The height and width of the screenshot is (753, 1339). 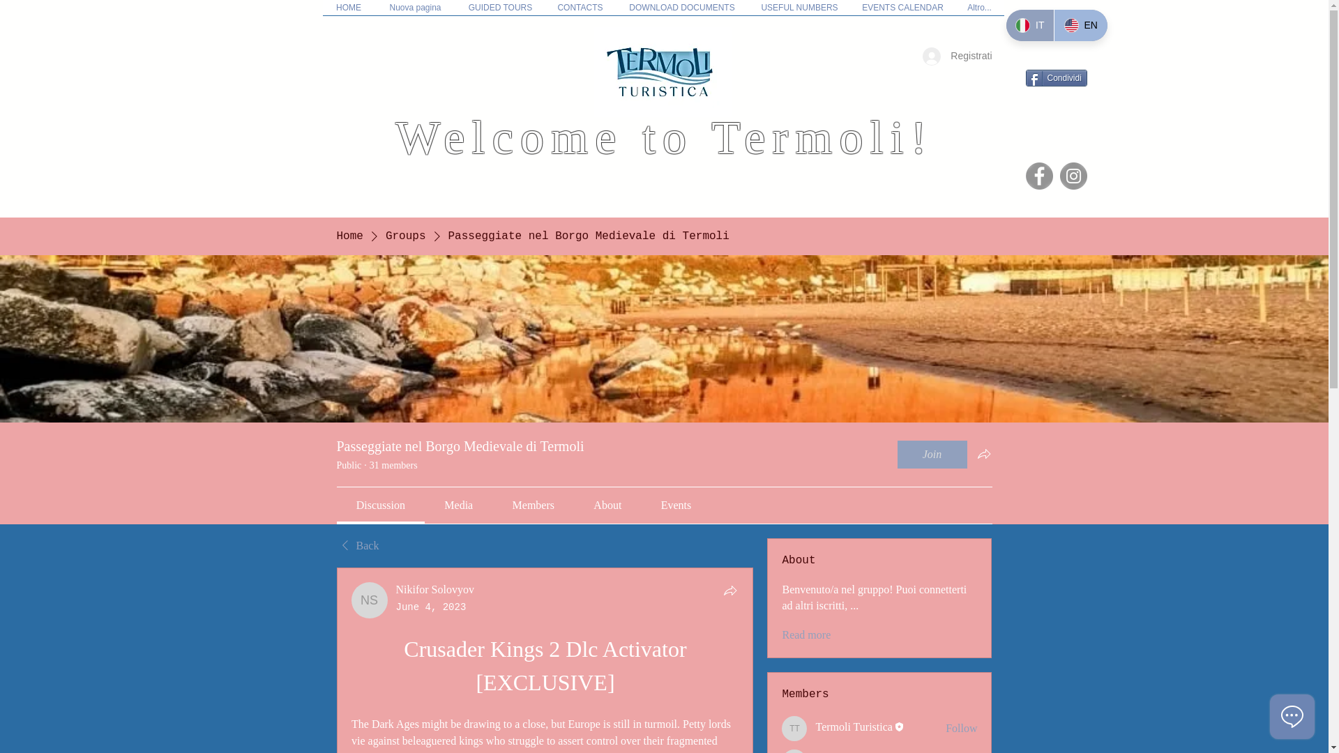 I want to click on Wix Weather, so click(x=11, y=96).